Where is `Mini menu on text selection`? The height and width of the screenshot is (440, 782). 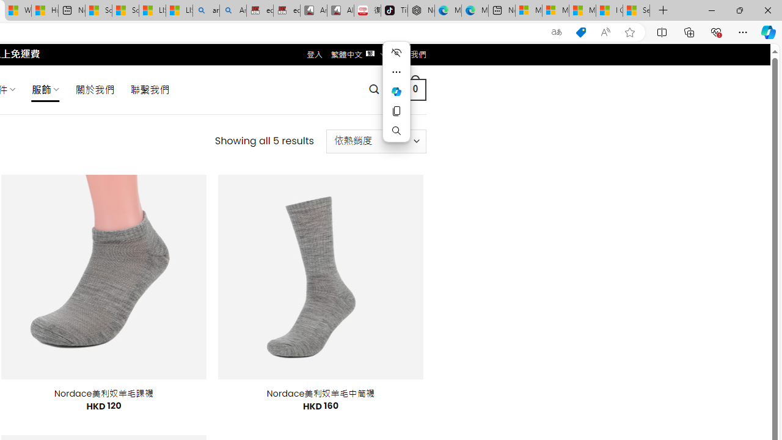
Mini menu on text selection is located at coordinates (396, 99).